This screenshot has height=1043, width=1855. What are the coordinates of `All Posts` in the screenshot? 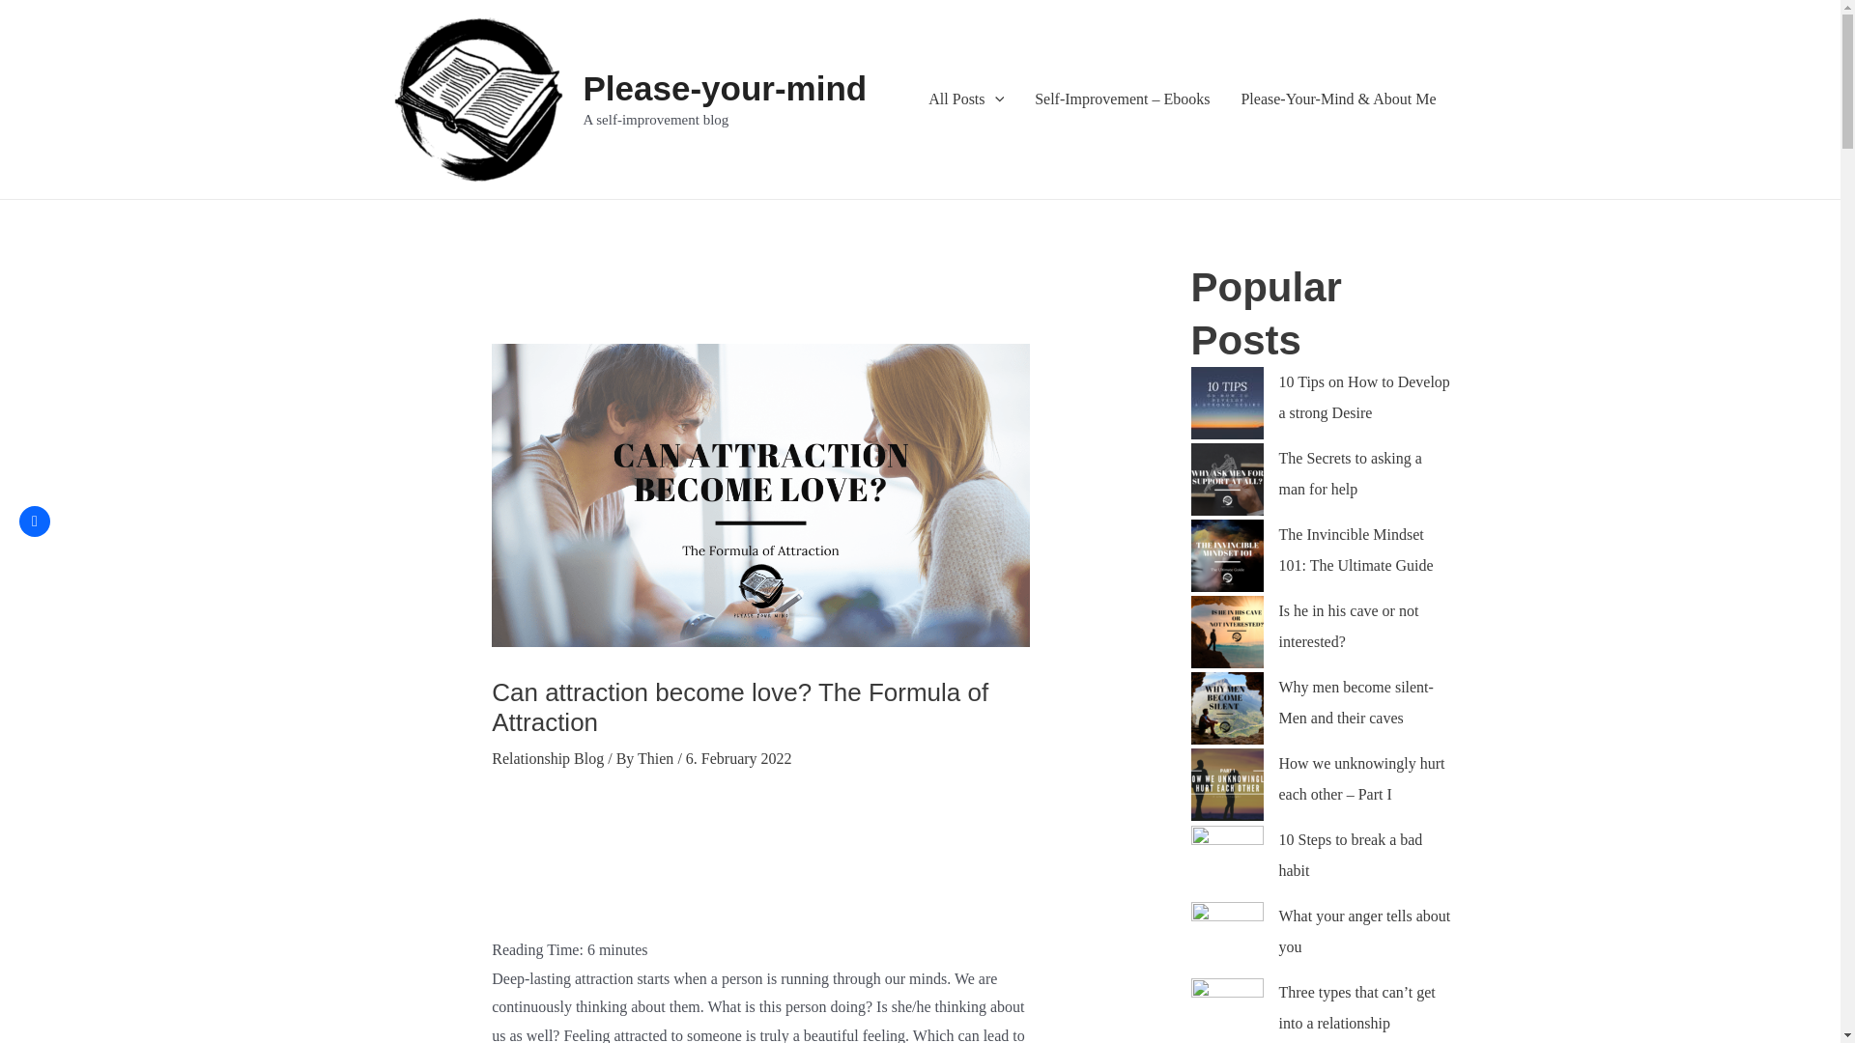 It's located at (965, 99).